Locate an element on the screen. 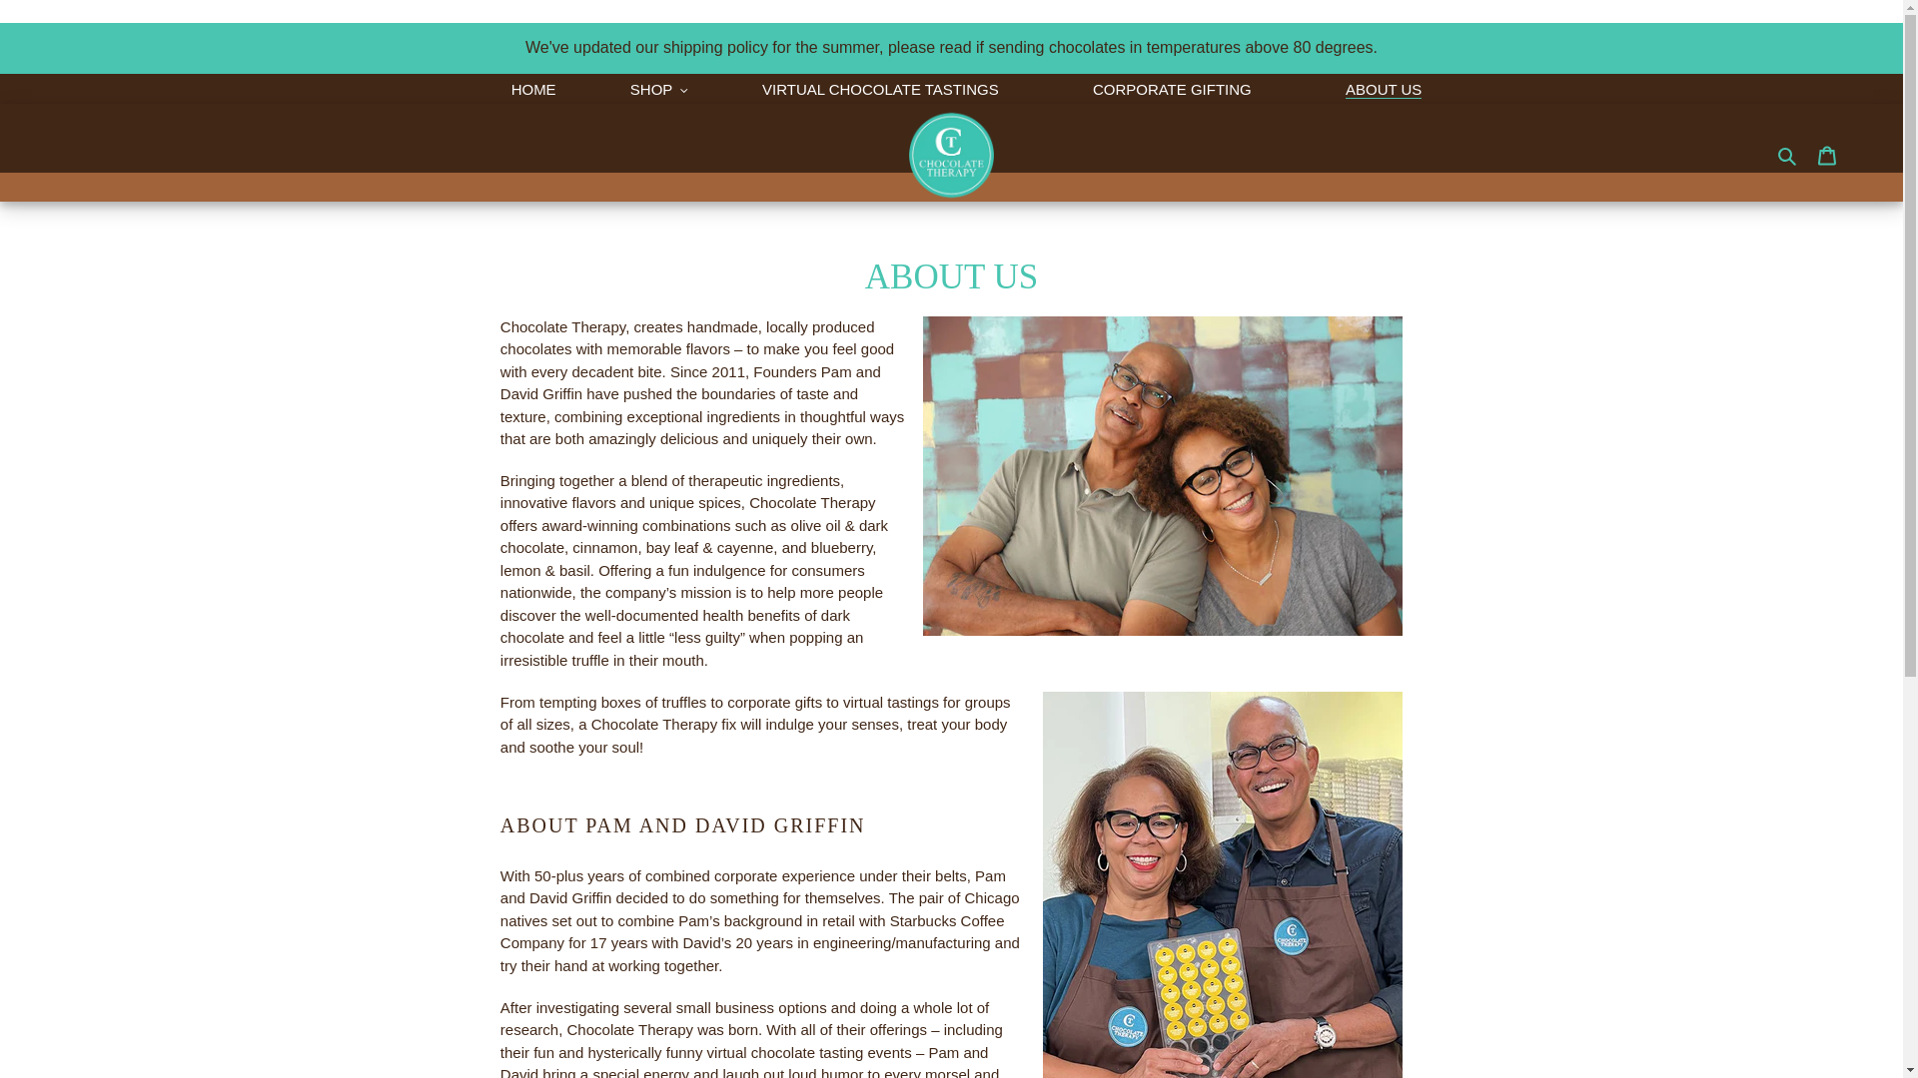  SHOP is located at coordinates (658, 90).